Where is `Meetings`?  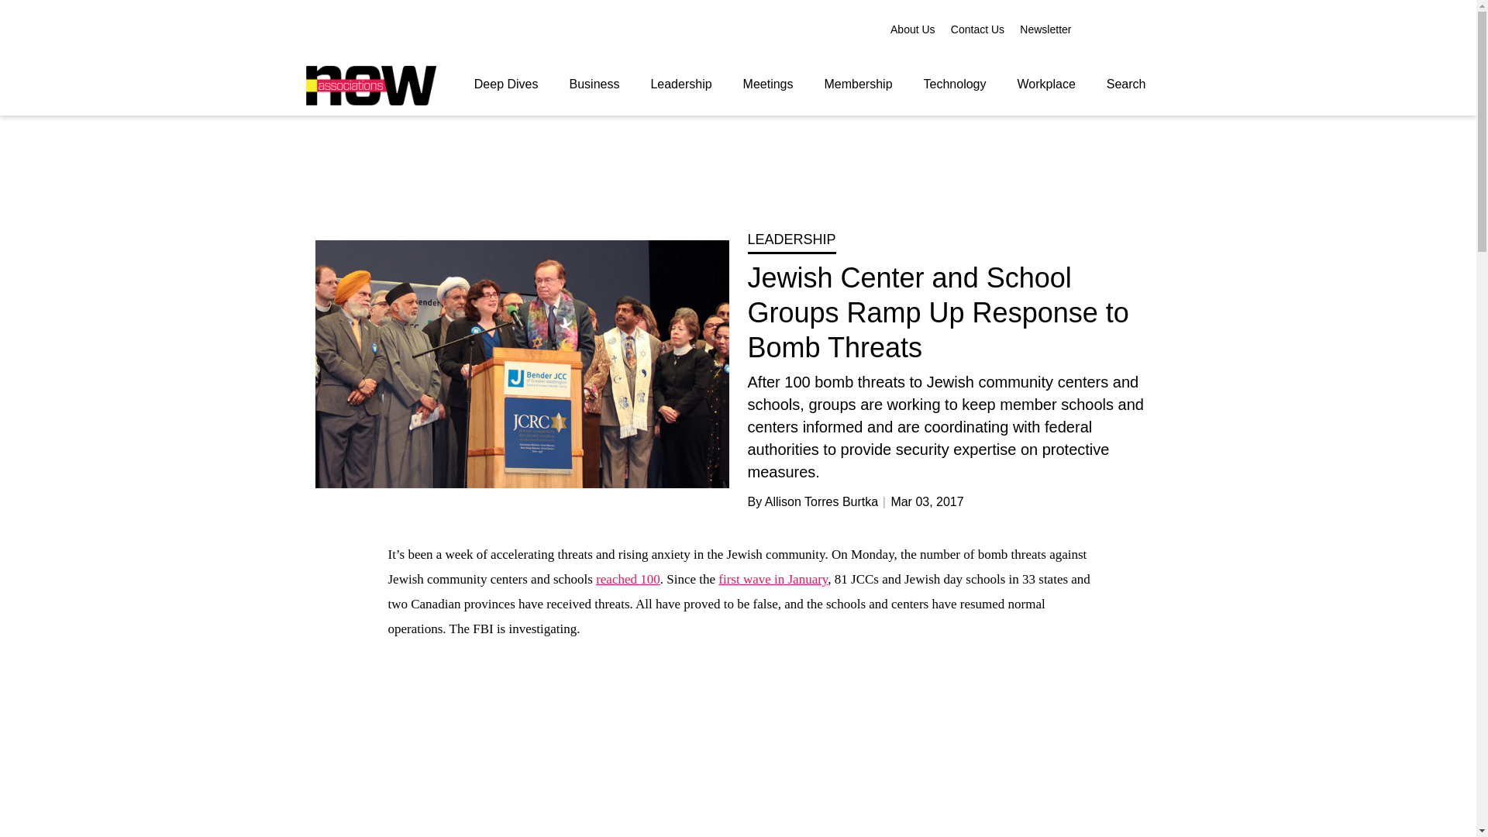
Meetings is located at coordinates (768, 84).